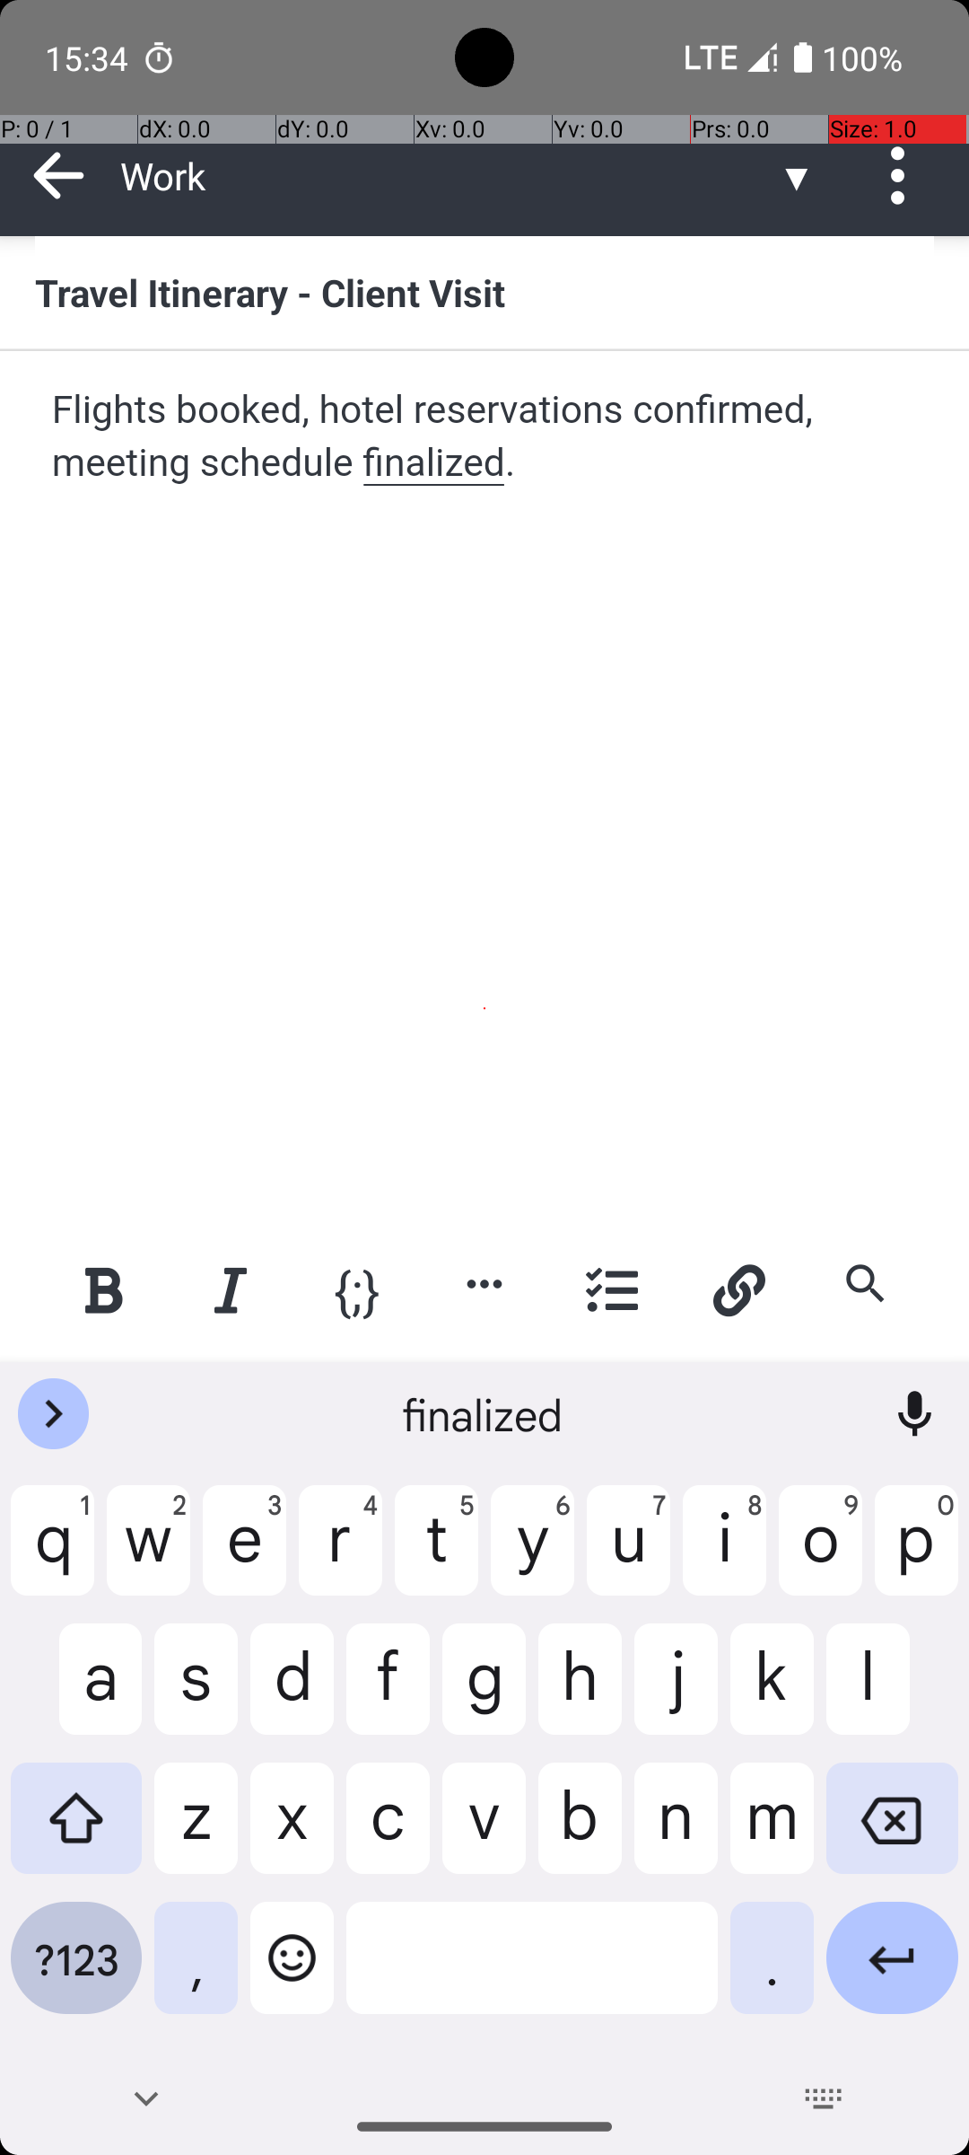  I want to click on Travel Itinerary - Client Visit, so click(484, 292).